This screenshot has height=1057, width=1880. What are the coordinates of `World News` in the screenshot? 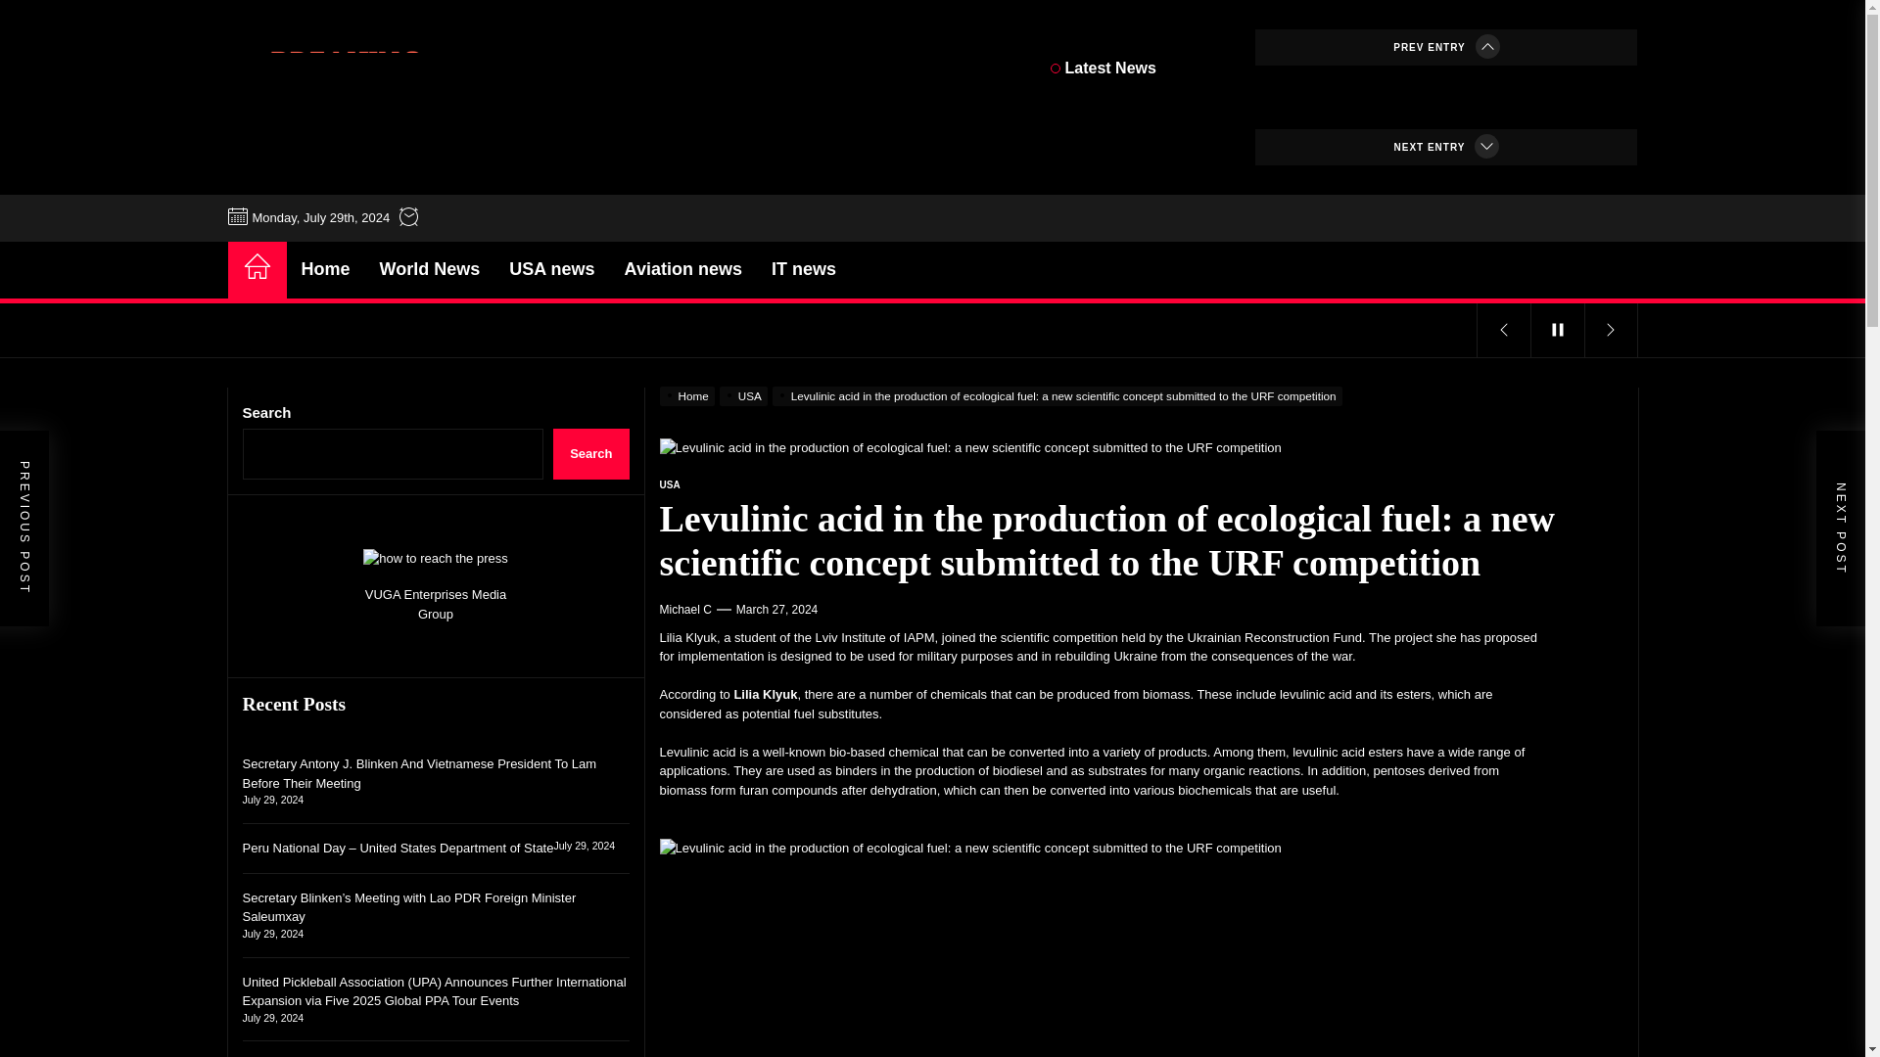 It's located at (430, 269).